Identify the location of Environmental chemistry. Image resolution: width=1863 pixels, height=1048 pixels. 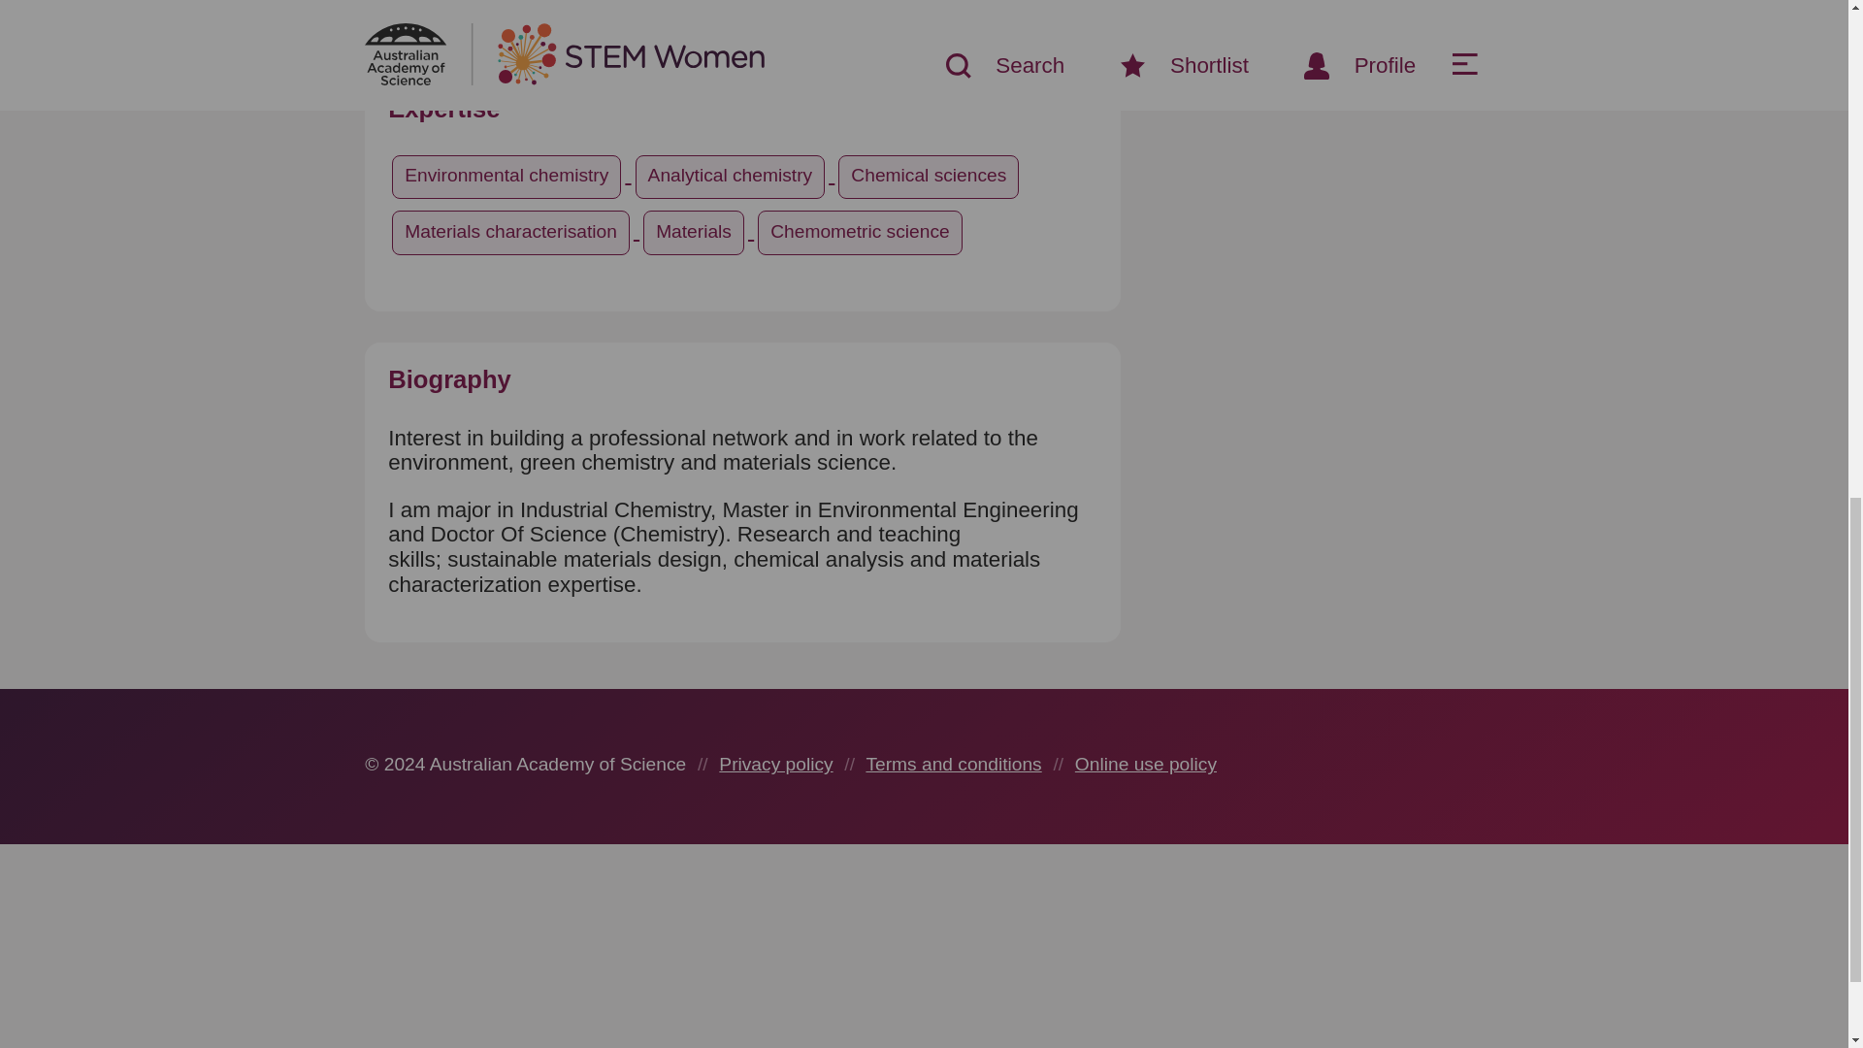
(508, 175).